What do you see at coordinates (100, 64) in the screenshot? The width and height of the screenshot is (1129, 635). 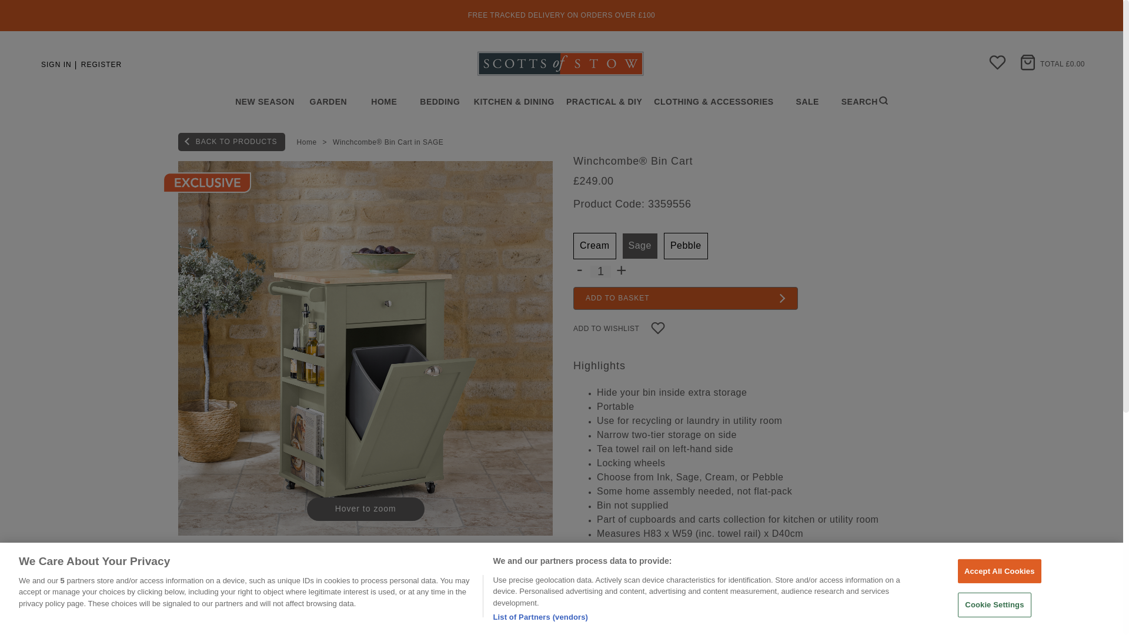 I see `Sign In To Your Account Or Register A Free One` at bounding box center [100, 64].